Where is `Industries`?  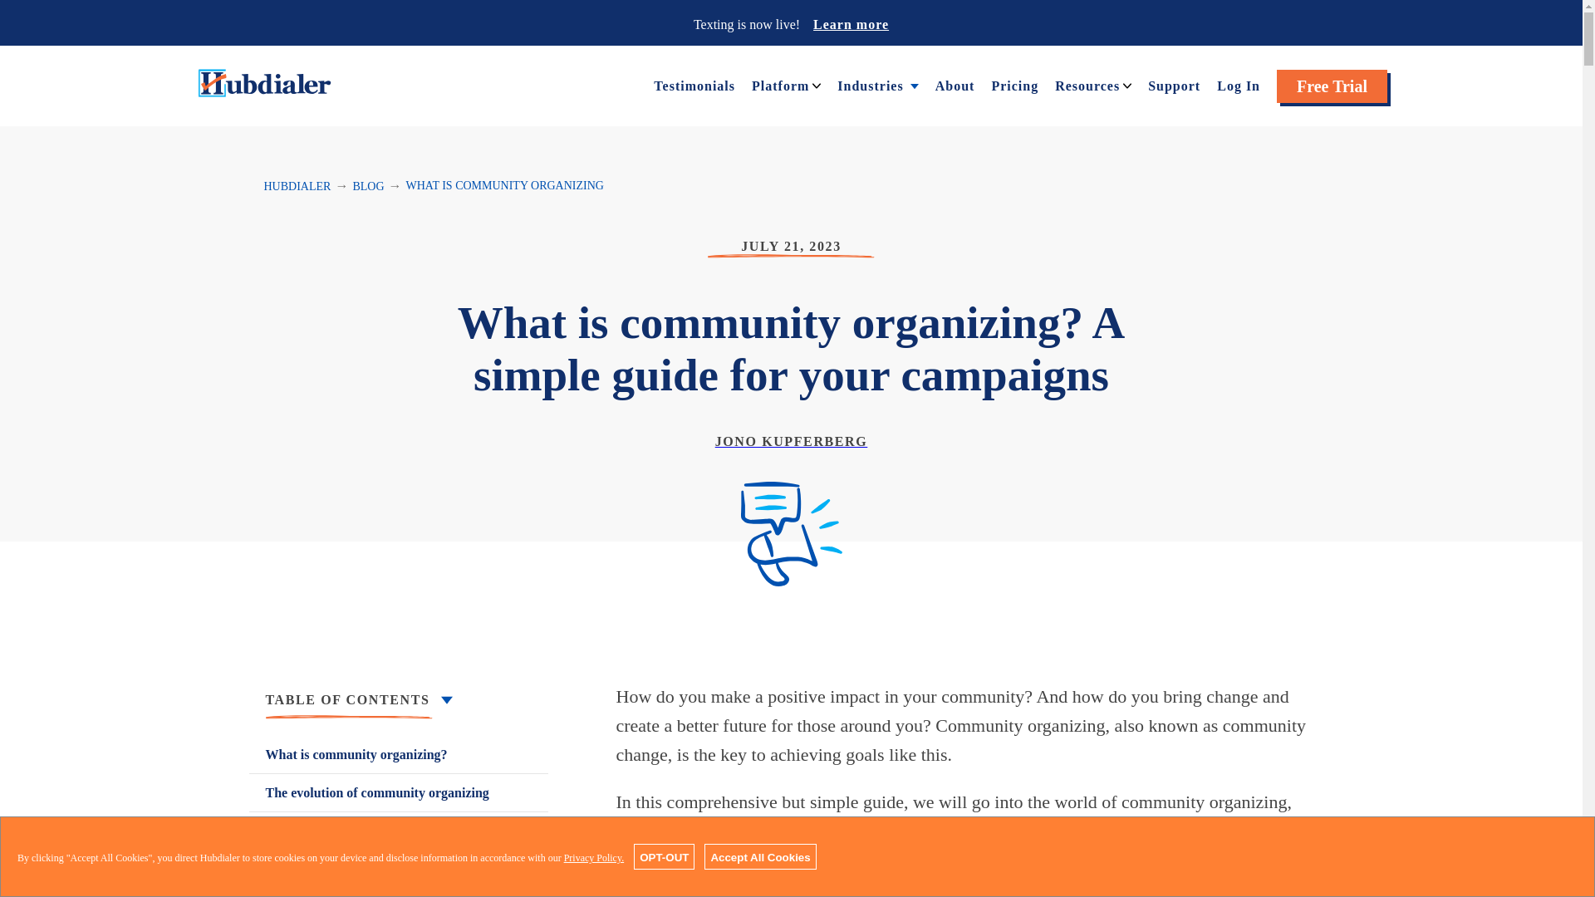 Industries is located at coordinates (870, 85).